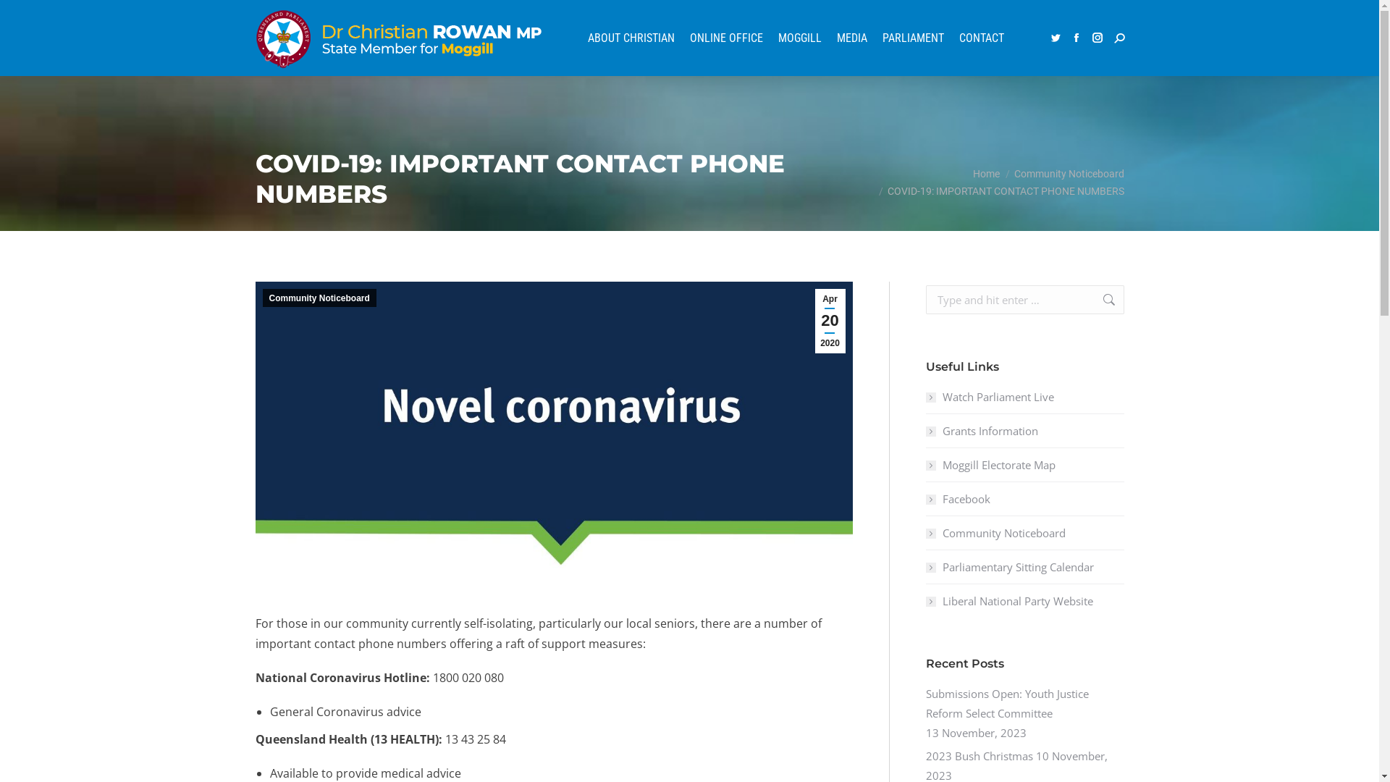 This screenshot has height=782, width=1390. I want to click on ABOUT CHRISTIAN, so click(631, 38).